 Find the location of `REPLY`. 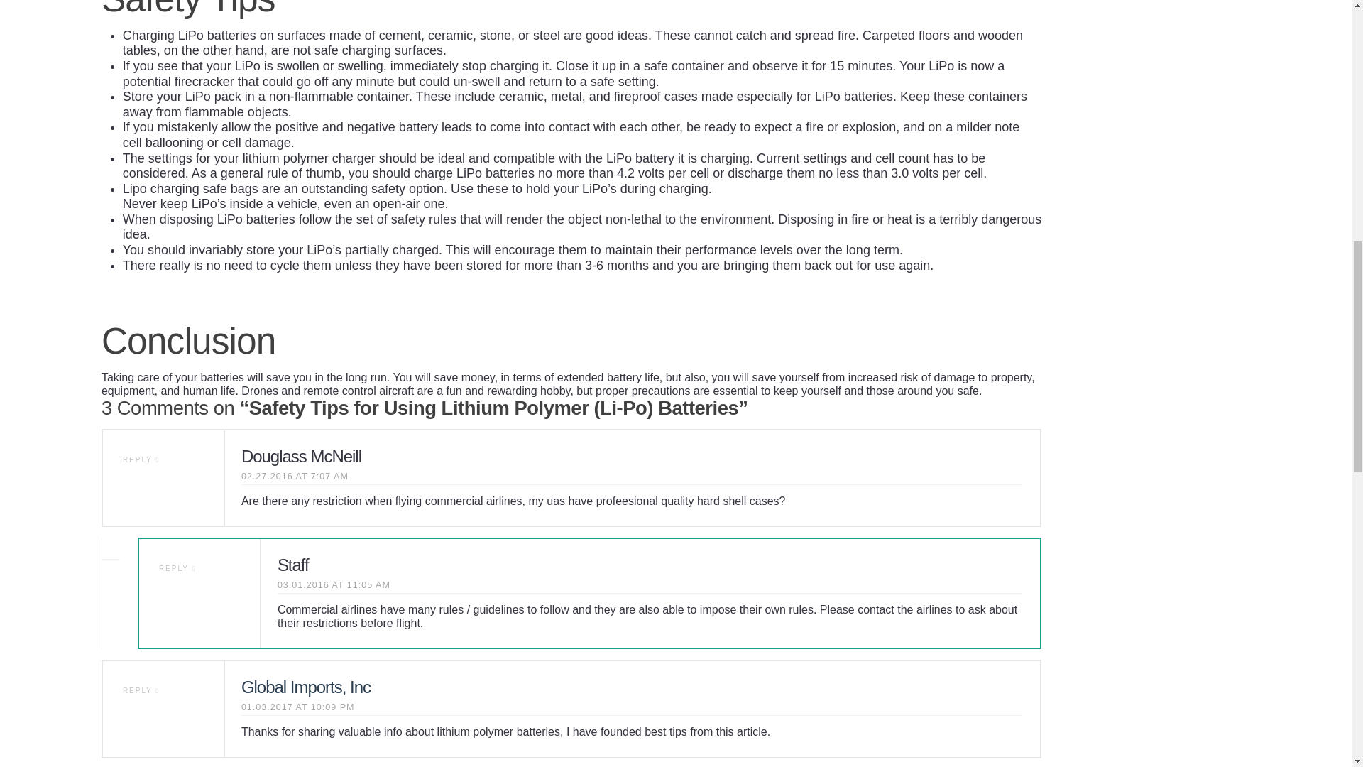

REPLY is located at coordinates (177, 568).